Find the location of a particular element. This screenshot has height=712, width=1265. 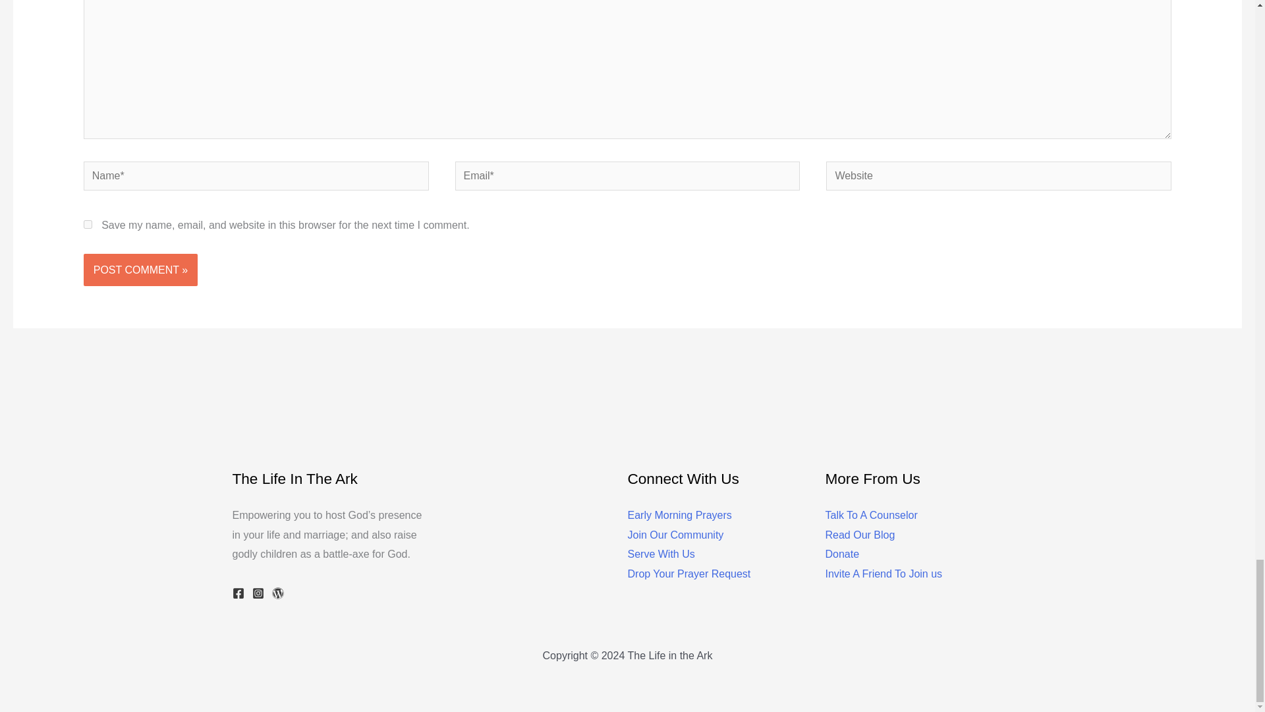

Donate is located at coordinates (841, 554).